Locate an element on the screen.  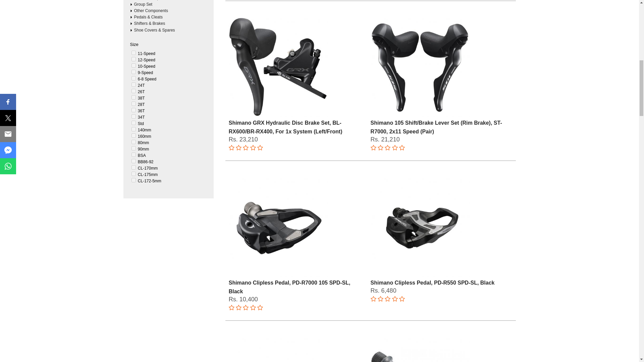
59 is located at coordinates (133, 110).